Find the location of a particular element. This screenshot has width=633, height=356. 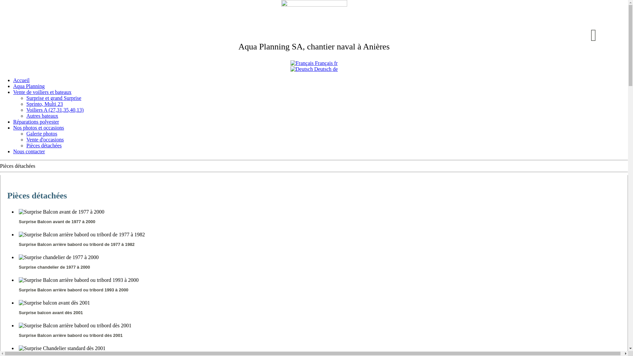

Nous contacter is located at coordinates (29, 152).